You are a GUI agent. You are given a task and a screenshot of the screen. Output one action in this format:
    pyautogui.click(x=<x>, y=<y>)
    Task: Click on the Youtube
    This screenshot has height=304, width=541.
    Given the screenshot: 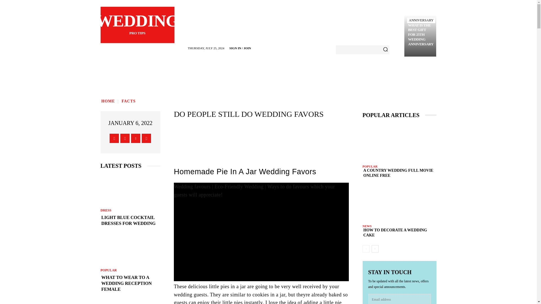 What is the action you would take?
    pyautogui.click(x=130, y=250)
    